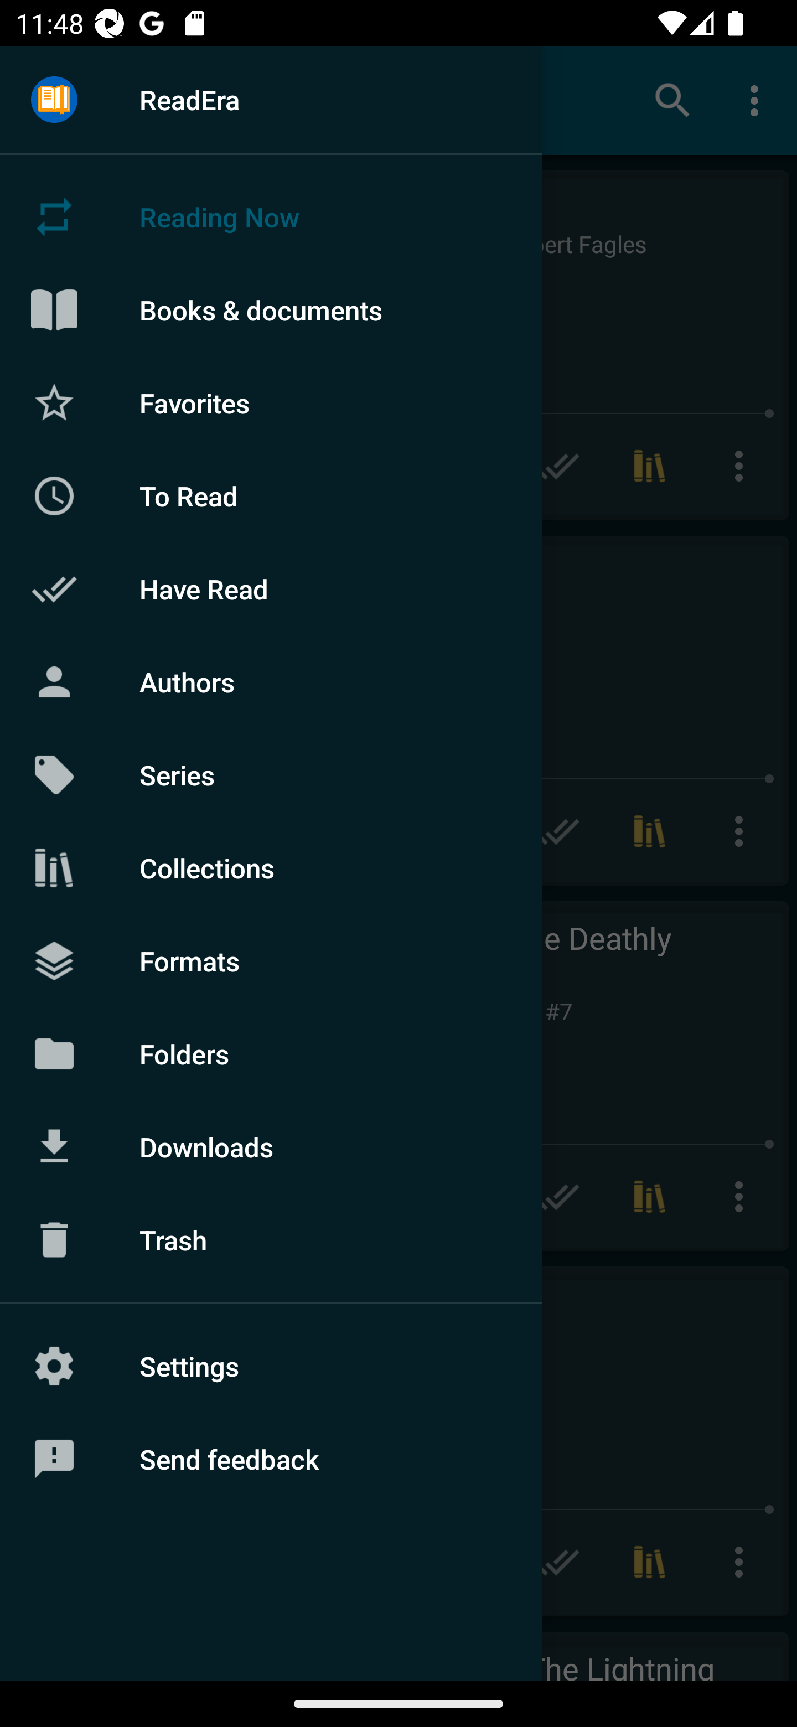  Describe the element at coordinates (271, 402) in the screenshot. I see `Favorites` at that location.